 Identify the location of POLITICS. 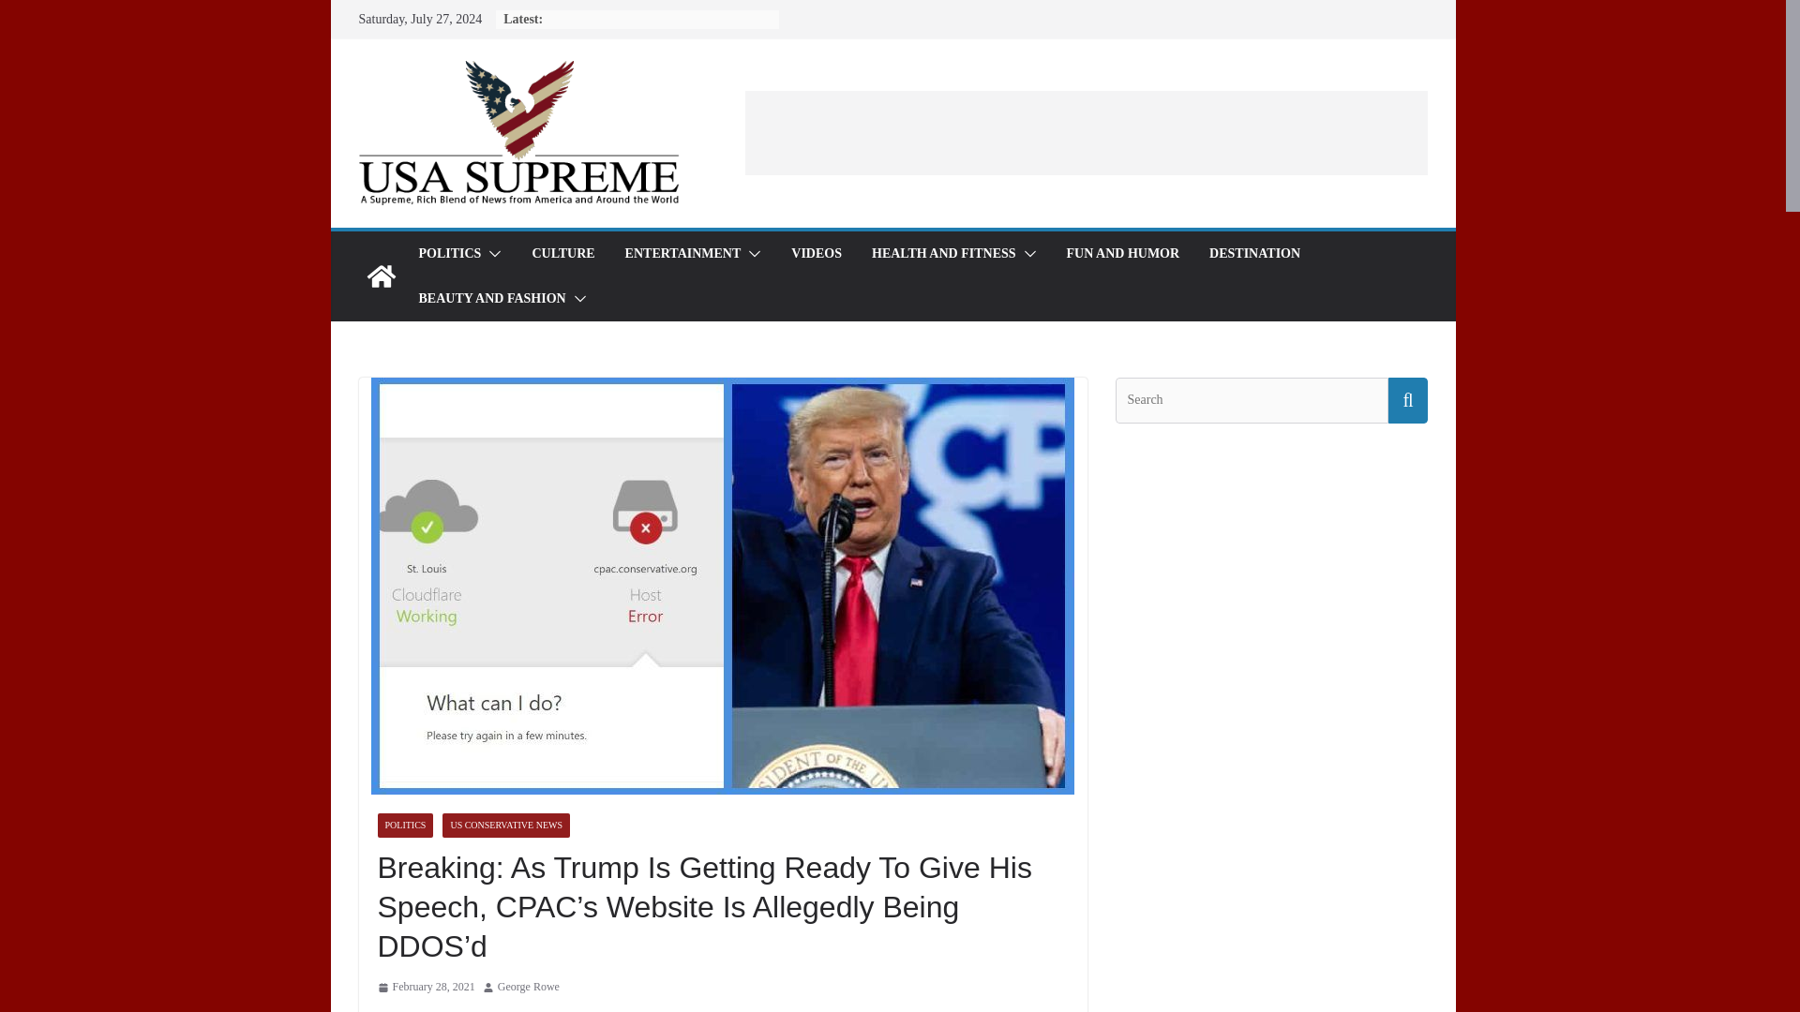
(405, 826).